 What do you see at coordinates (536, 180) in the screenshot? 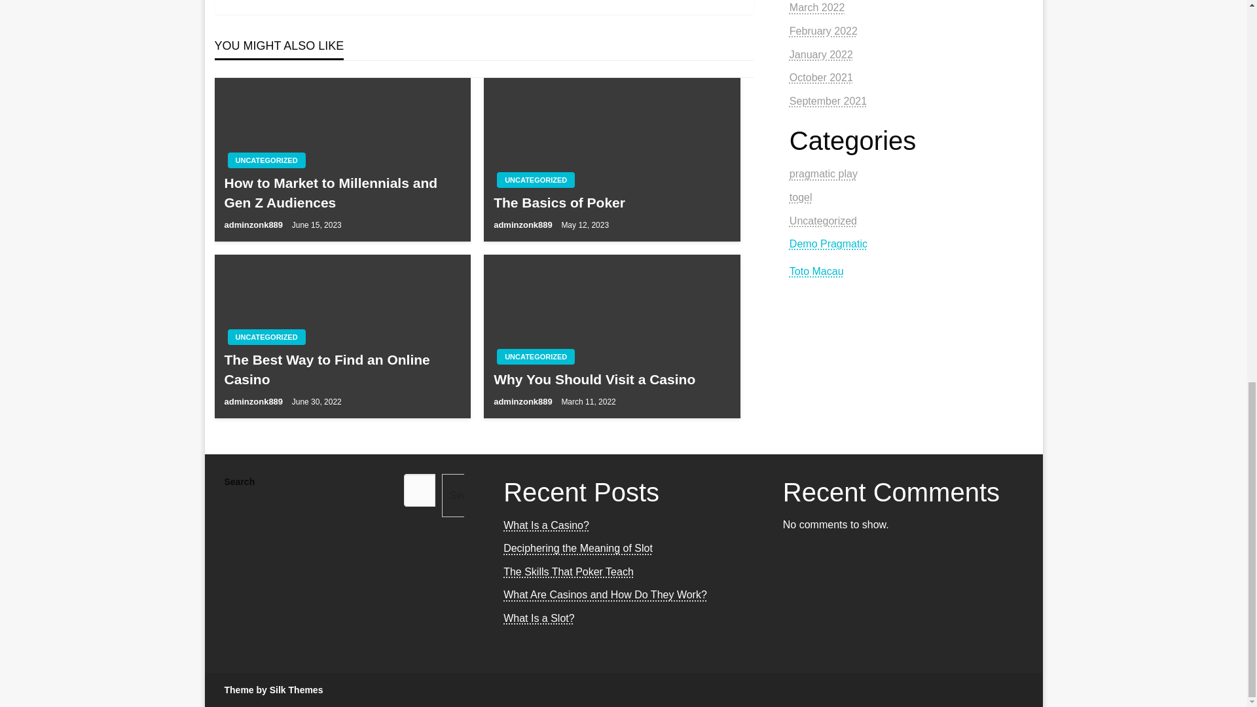
I see `UNCATEGORIZED` at bounding box center [536, 180].